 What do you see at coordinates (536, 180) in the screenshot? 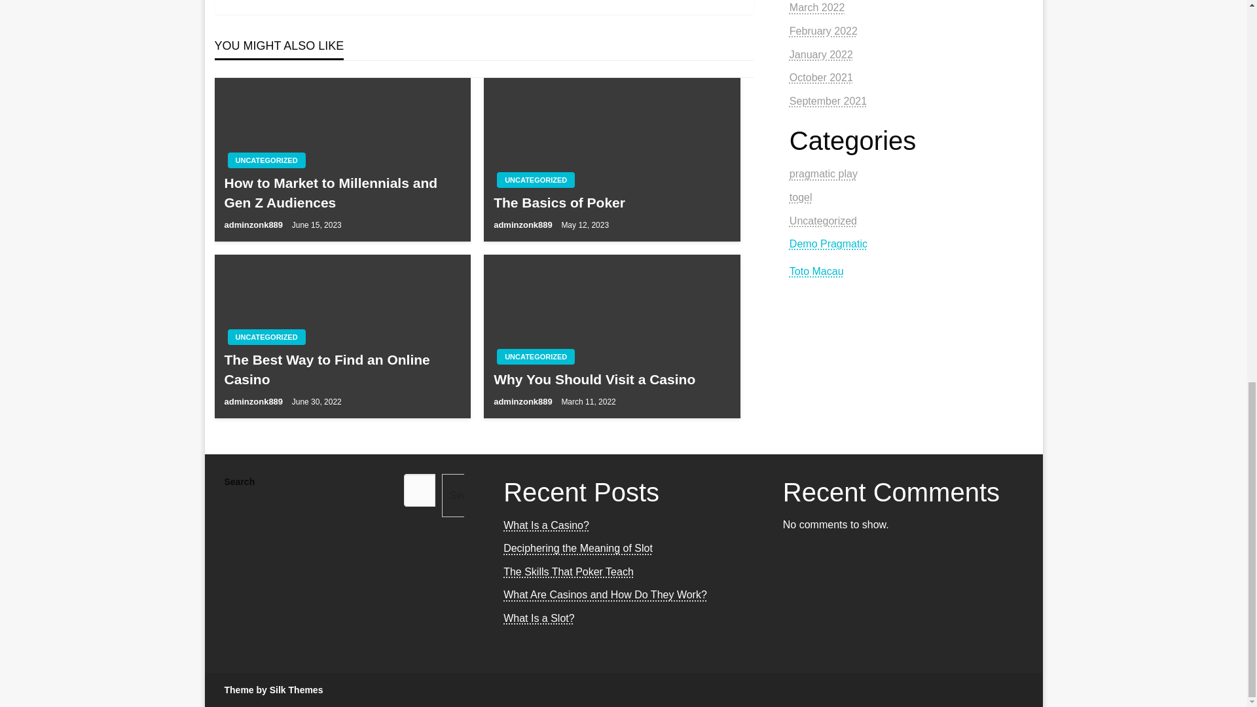
I see `UNCATEGORIZED` at bounding box center [536, 180].